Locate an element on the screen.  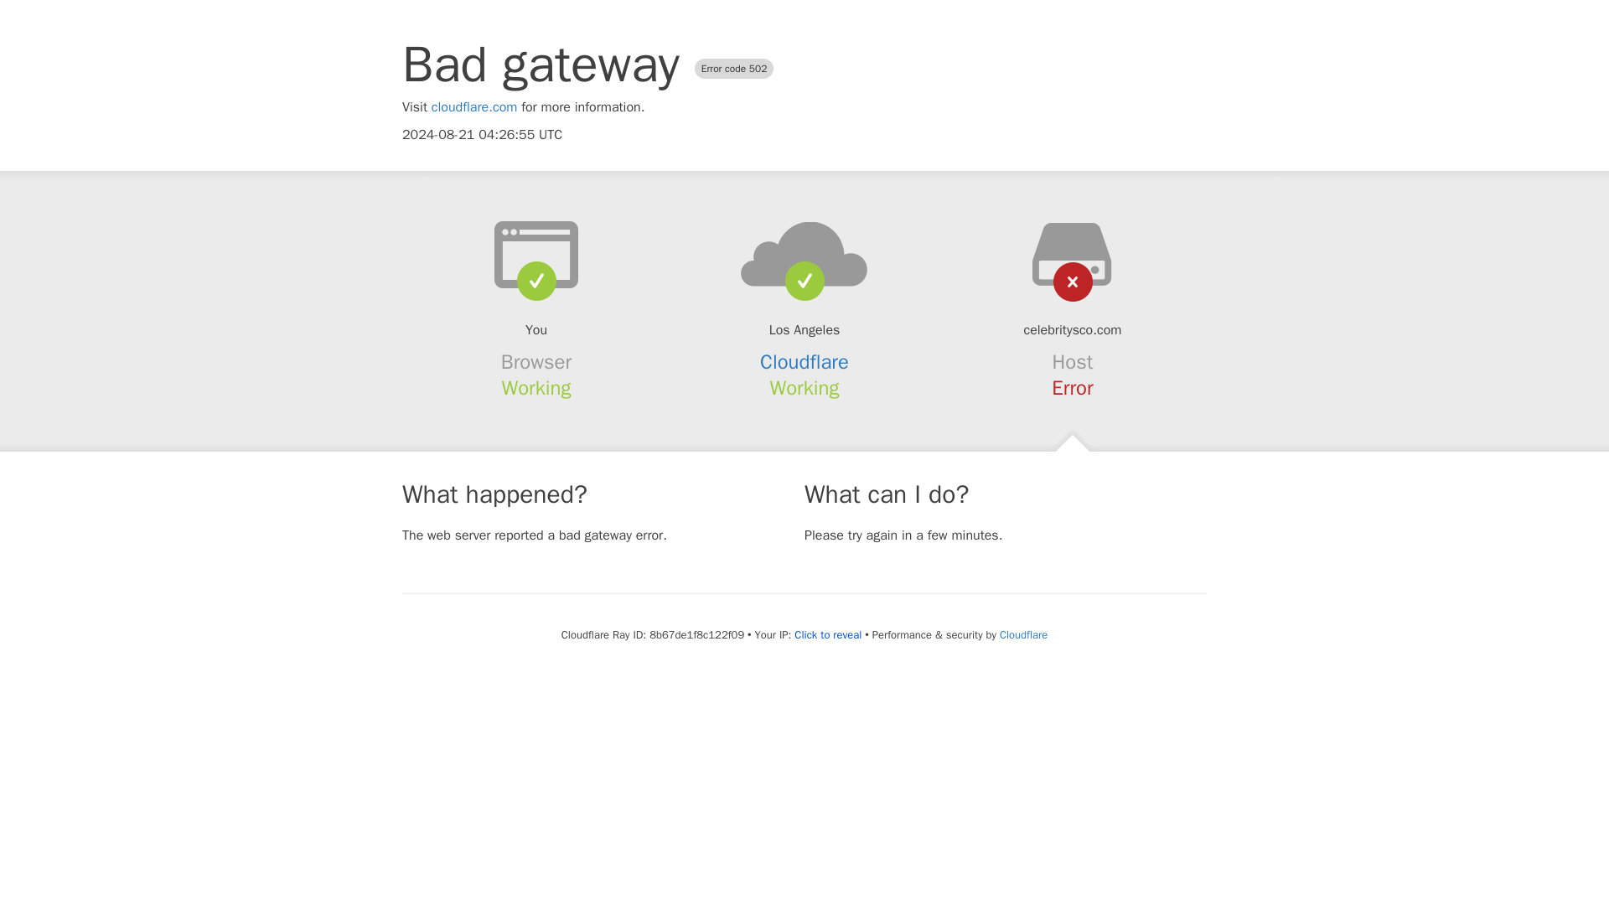
Click to reveal is located at coordinates (828, 635).